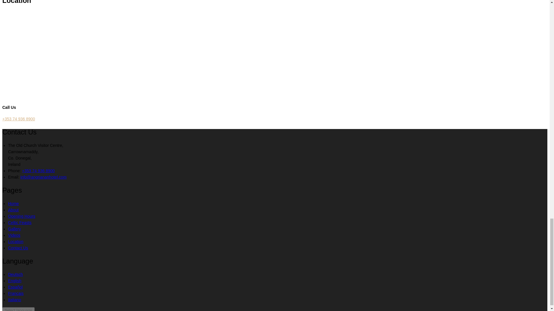 The height and width of the screenshot is (311, 554). I want to click on Deutsch, so click(15, 274).